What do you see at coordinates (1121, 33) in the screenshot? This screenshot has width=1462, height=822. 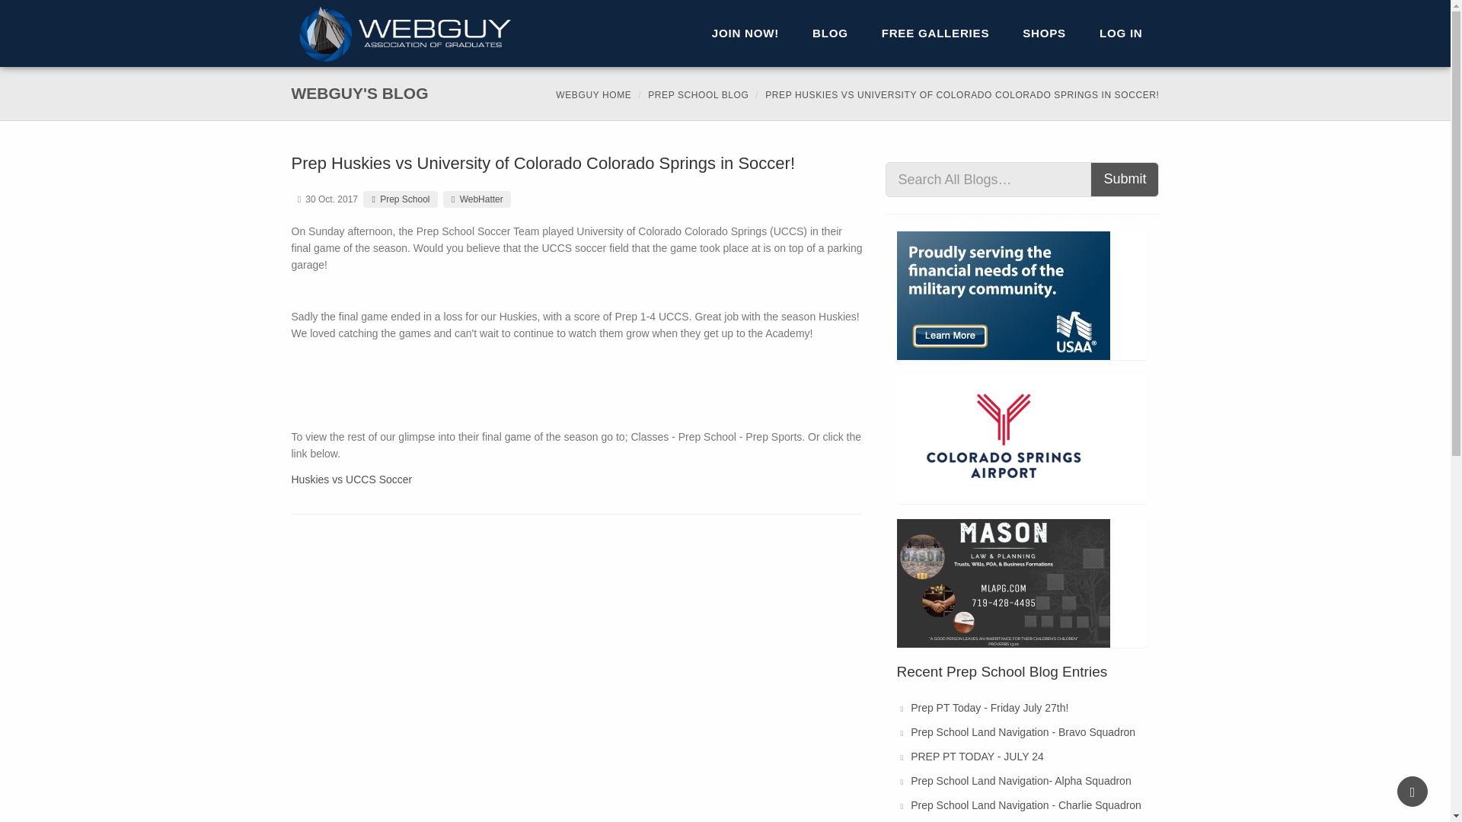 I see `LOG IN` at bounding box center [1121, 33].